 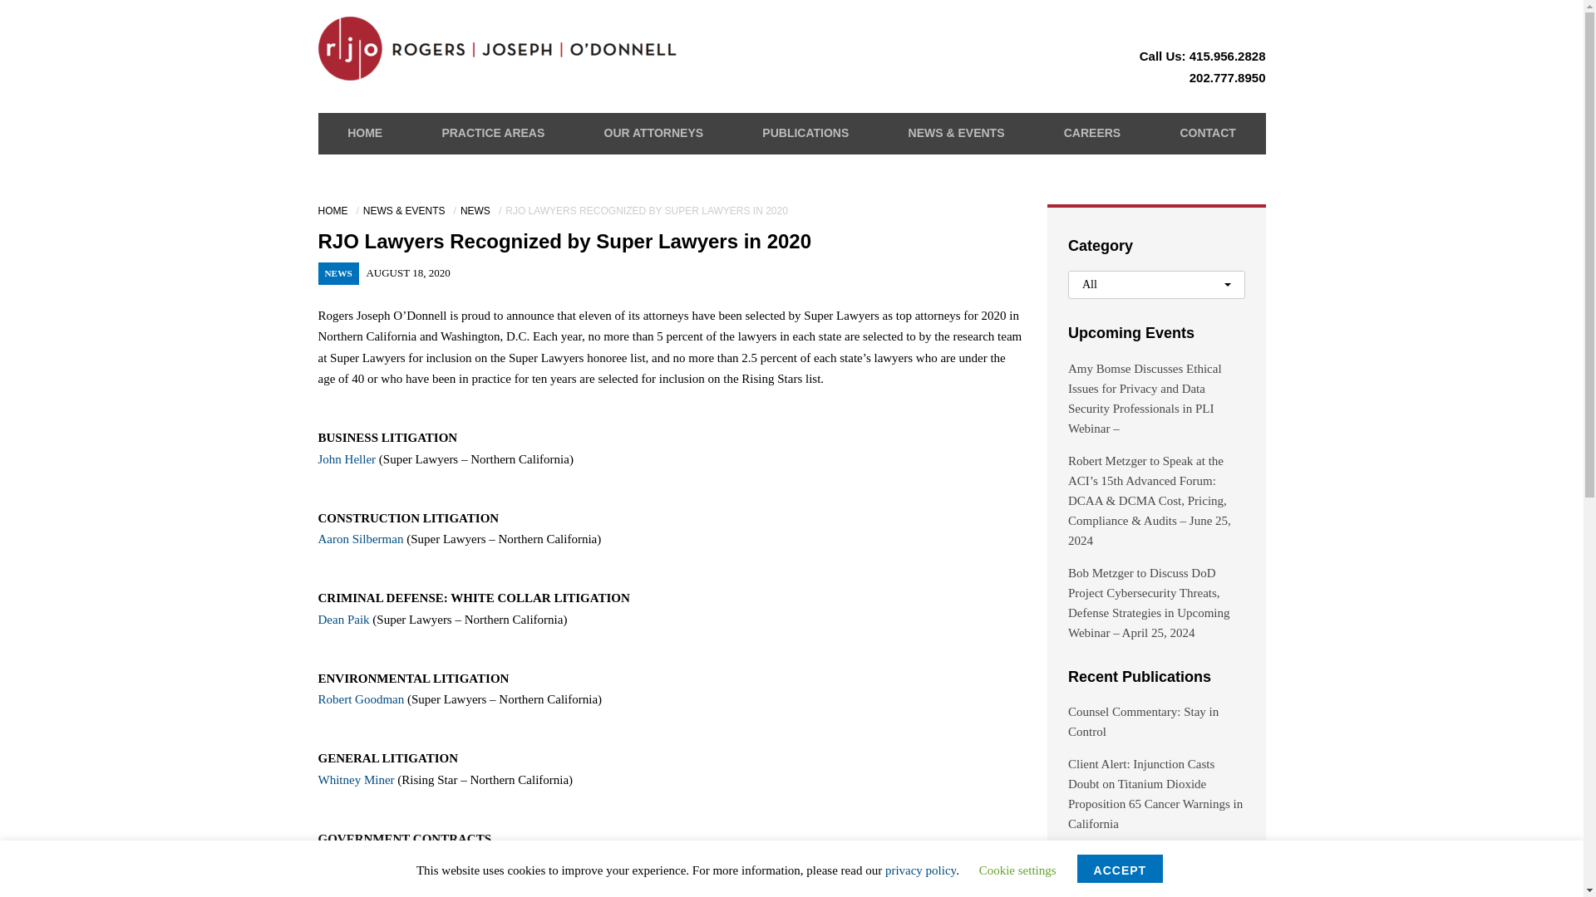 What do you see at coordinates (365, 133) in the screenshot?
I see `HOME` at bounding box center [365, 133].